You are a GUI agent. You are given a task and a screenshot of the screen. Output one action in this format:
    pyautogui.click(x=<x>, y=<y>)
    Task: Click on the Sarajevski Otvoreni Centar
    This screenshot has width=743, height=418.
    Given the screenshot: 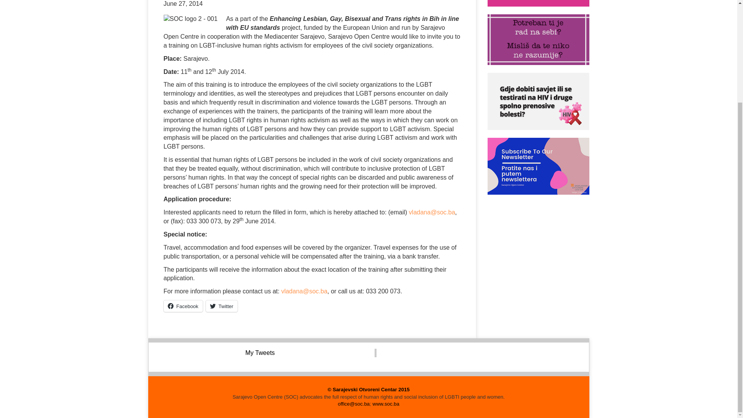 What is the action you would take?
    pyautogui.click(x=368, y=389)
    